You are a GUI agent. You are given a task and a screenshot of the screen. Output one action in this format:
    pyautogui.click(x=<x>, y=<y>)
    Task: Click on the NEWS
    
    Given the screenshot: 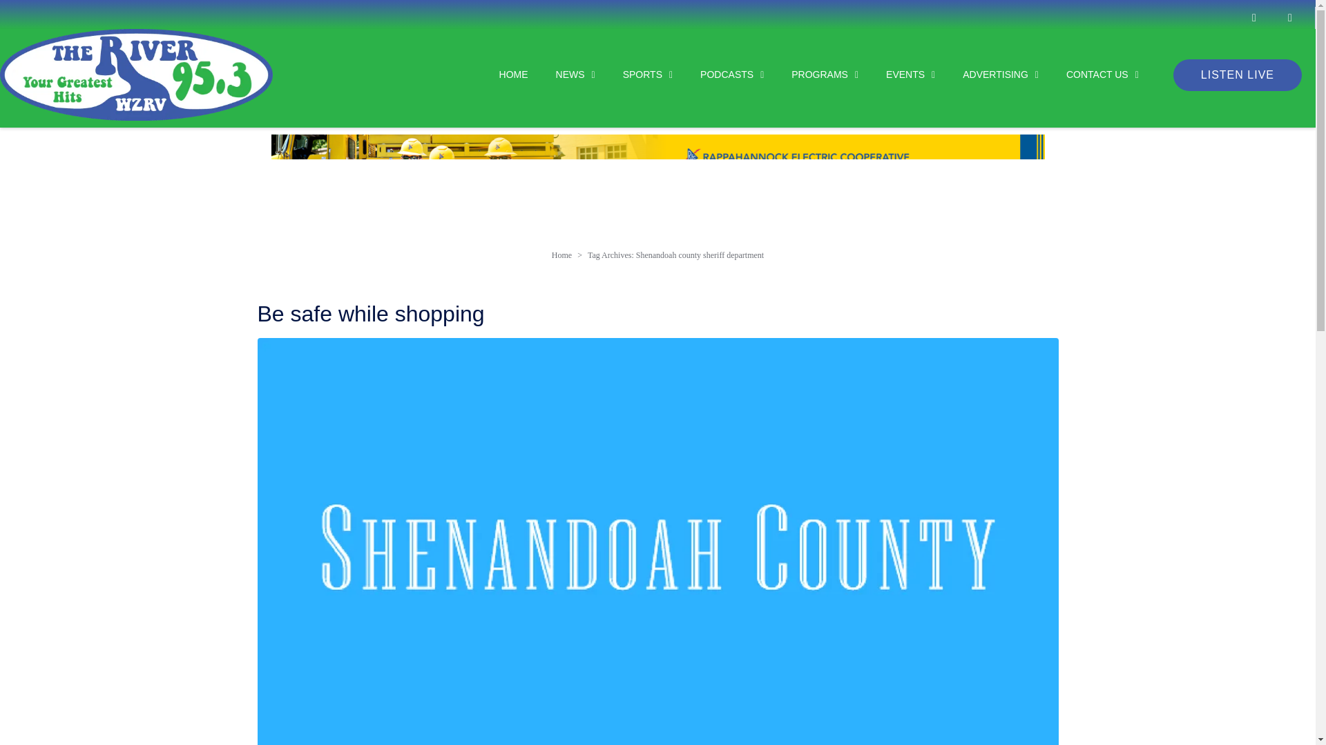 What is the action you would take?
    pyautogui.click(x=561, y=74)
    